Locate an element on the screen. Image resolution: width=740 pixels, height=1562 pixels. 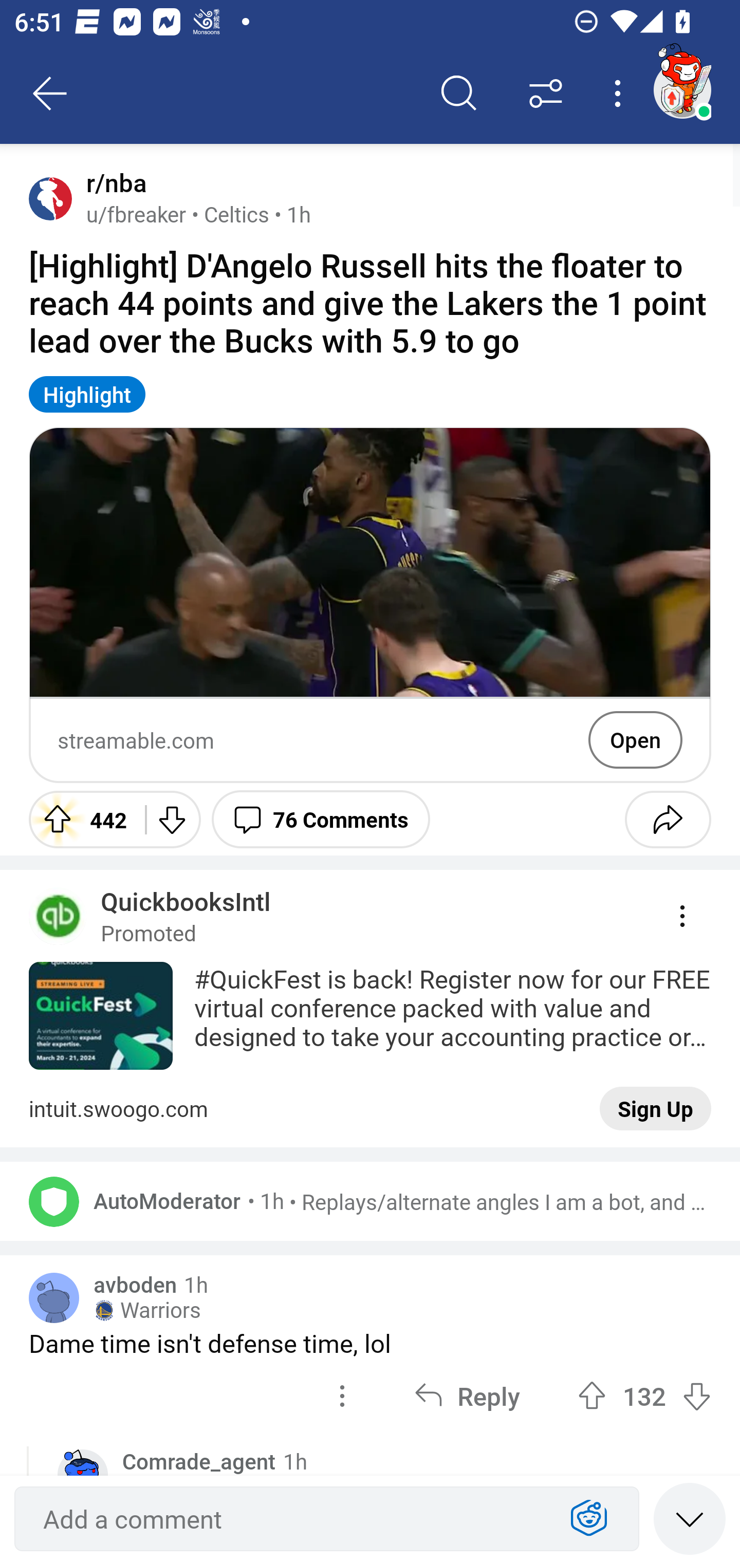
Downvote is located at coordinates (171, 819).